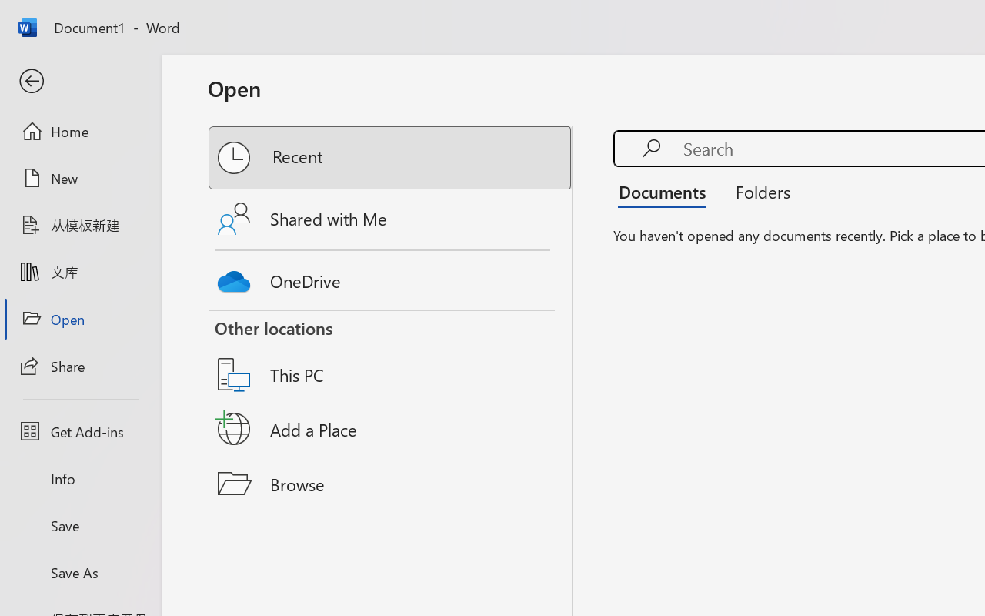 The width and height of the screenshot is (985, 616). Describe the element at coordinates (391, 158) in the screenshot. I see `Recent` at that location.